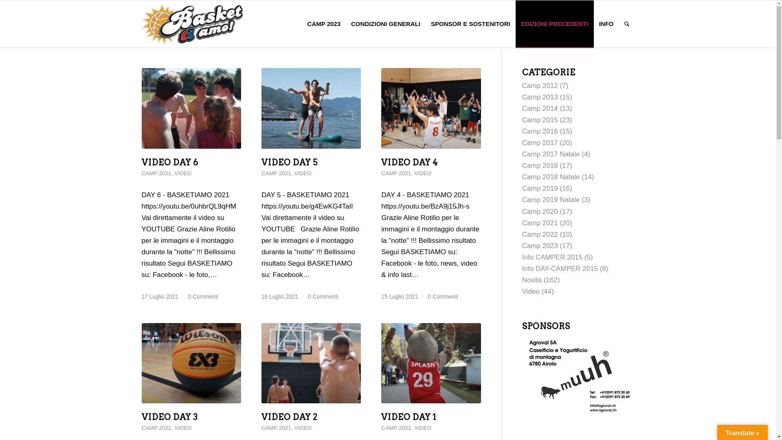 This screenshot has height=440, width=782. What do you see at coordinates (540, 143) in the screenshot?
I see `Camp 2017` at bounding box center [540, 143].